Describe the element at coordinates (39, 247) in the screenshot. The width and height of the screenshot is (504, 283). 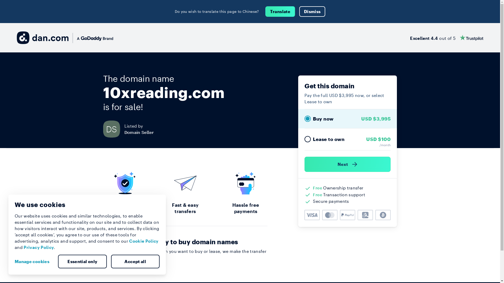
I see `Privacy Policy` at that location.